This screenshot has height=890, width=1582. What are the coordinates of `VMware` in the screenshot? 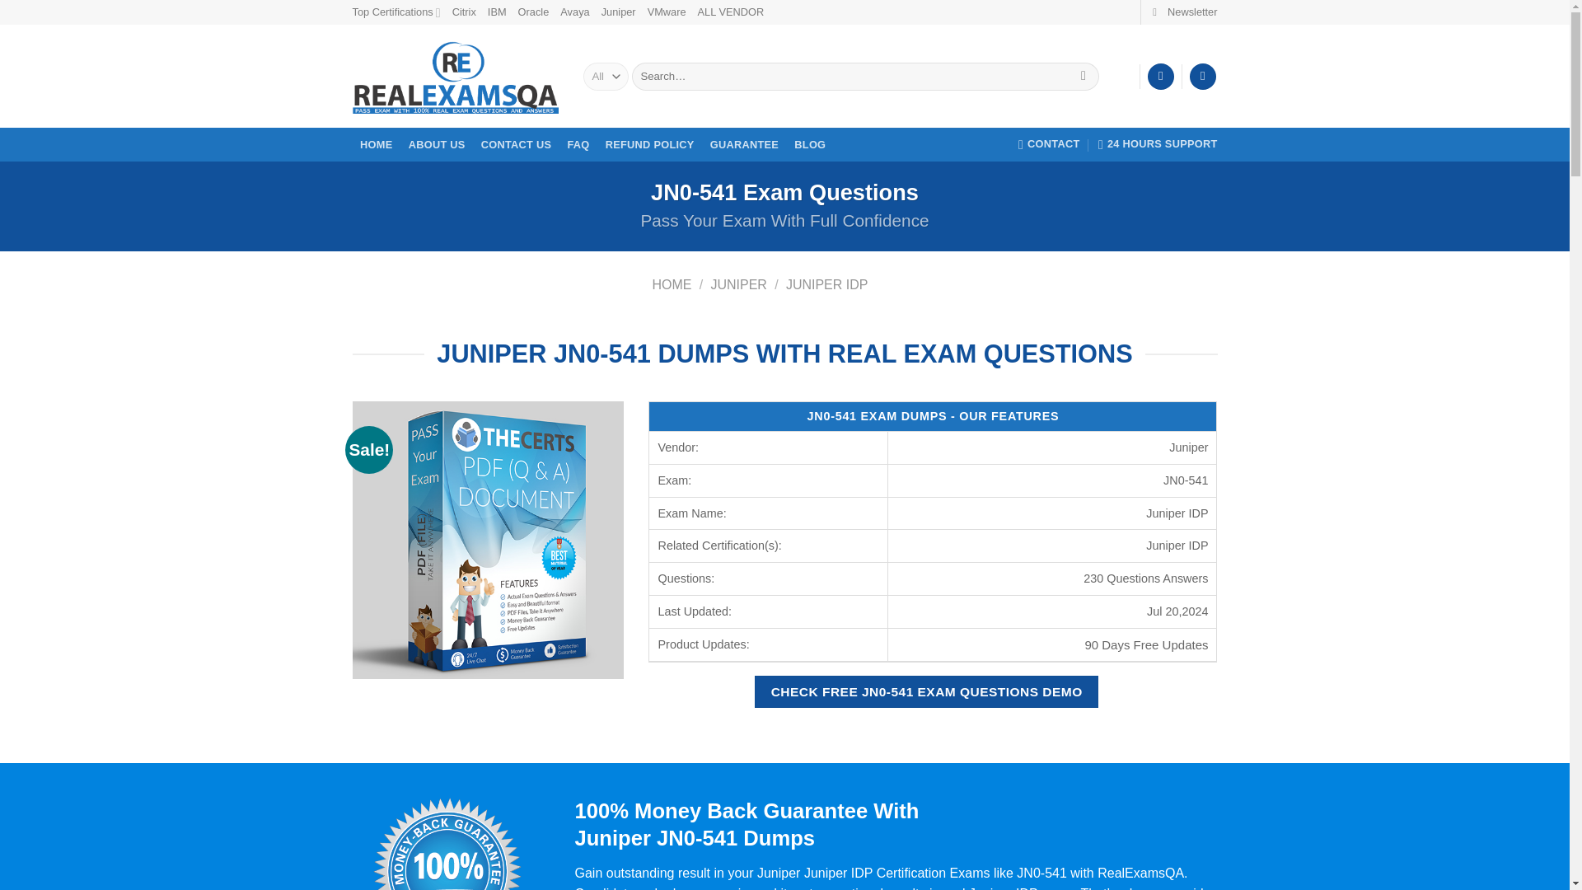 It's located at (667, 12).